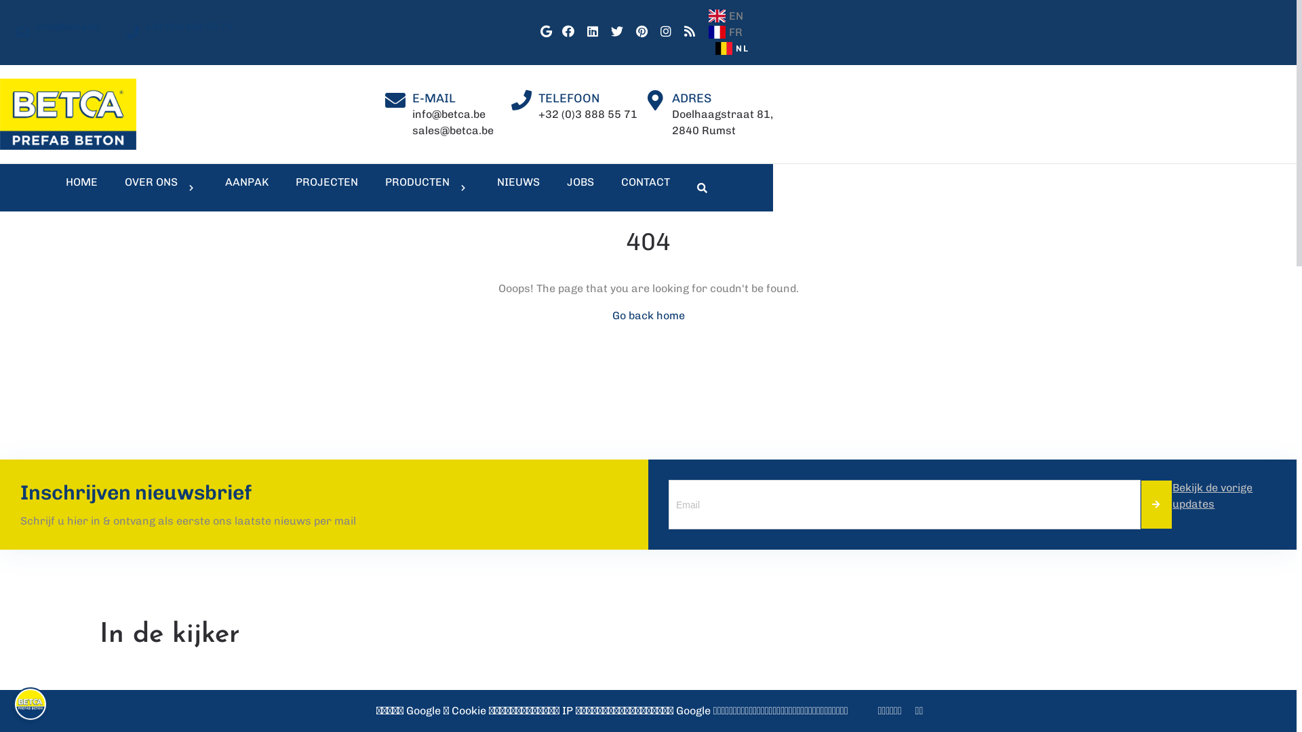 This screenshot has width=1302, height=732. Describe the element at coordinates (427, 187) in the screenshot. I see `PRODUCTEN` at that location.